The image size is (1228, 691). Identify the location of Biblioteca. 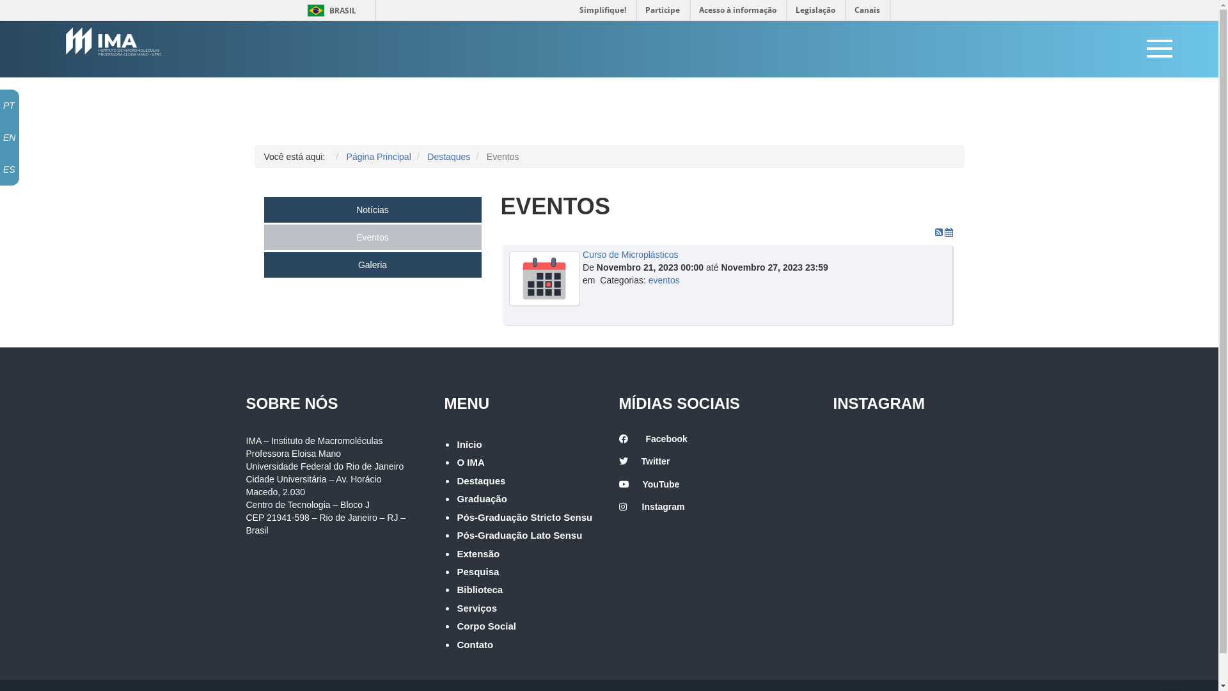
(480, 590).